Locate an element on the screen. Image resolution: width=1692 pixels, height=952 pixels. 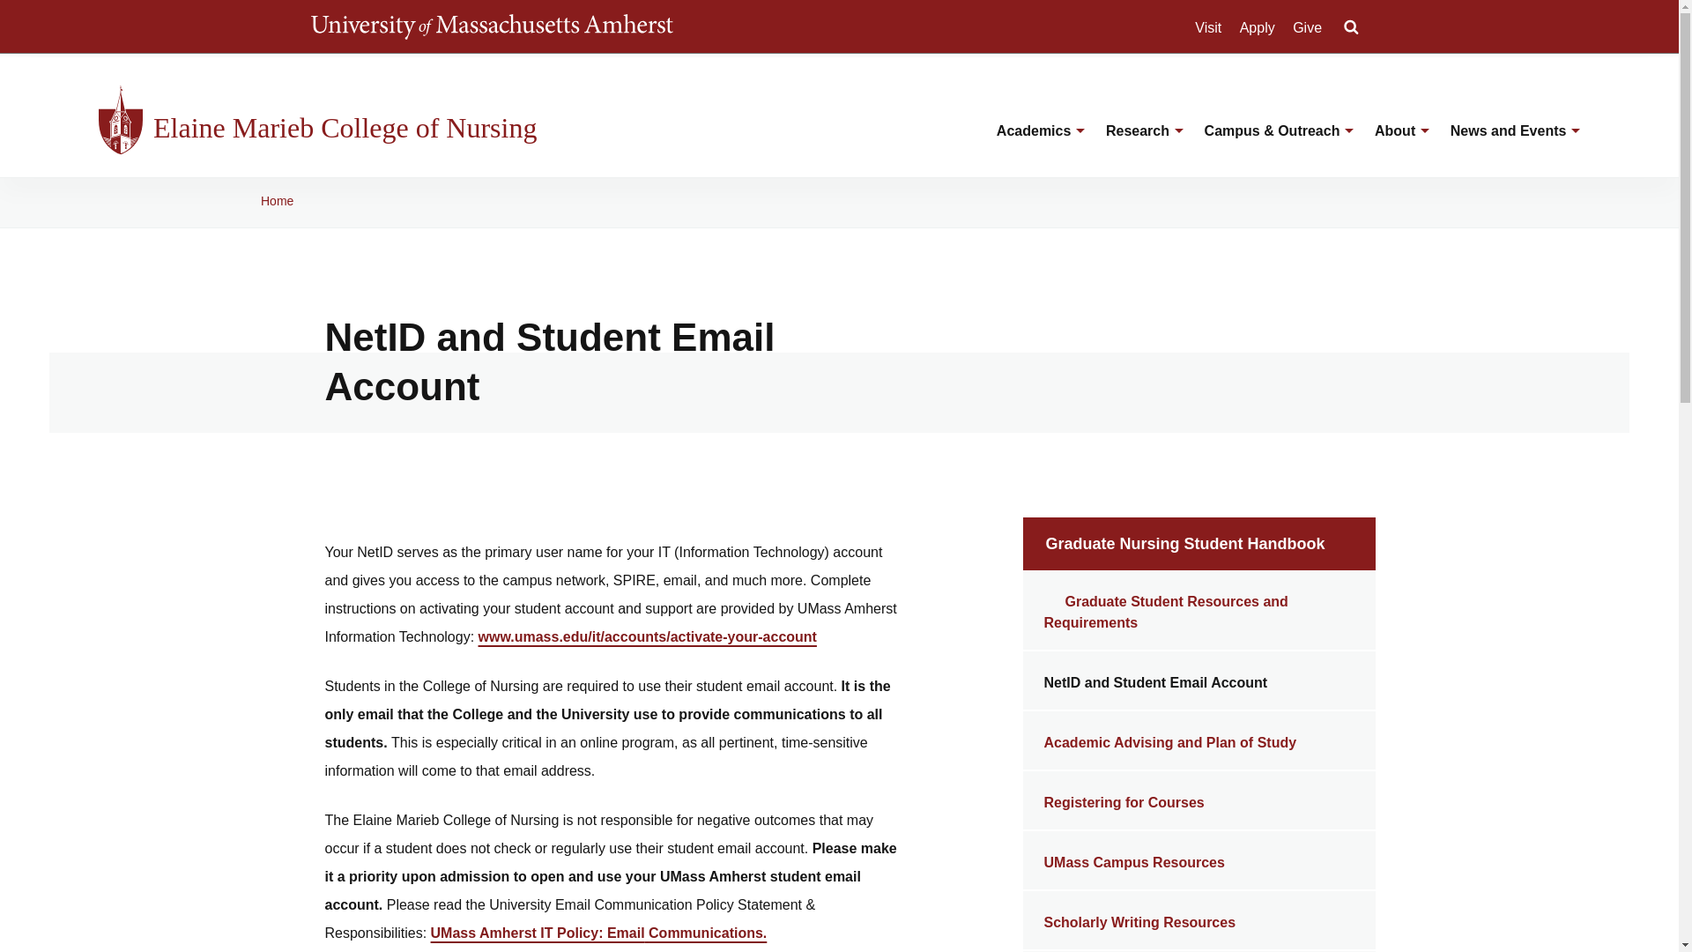
Elaine Marieb College of Nursing is located at coordinates (360, 128).